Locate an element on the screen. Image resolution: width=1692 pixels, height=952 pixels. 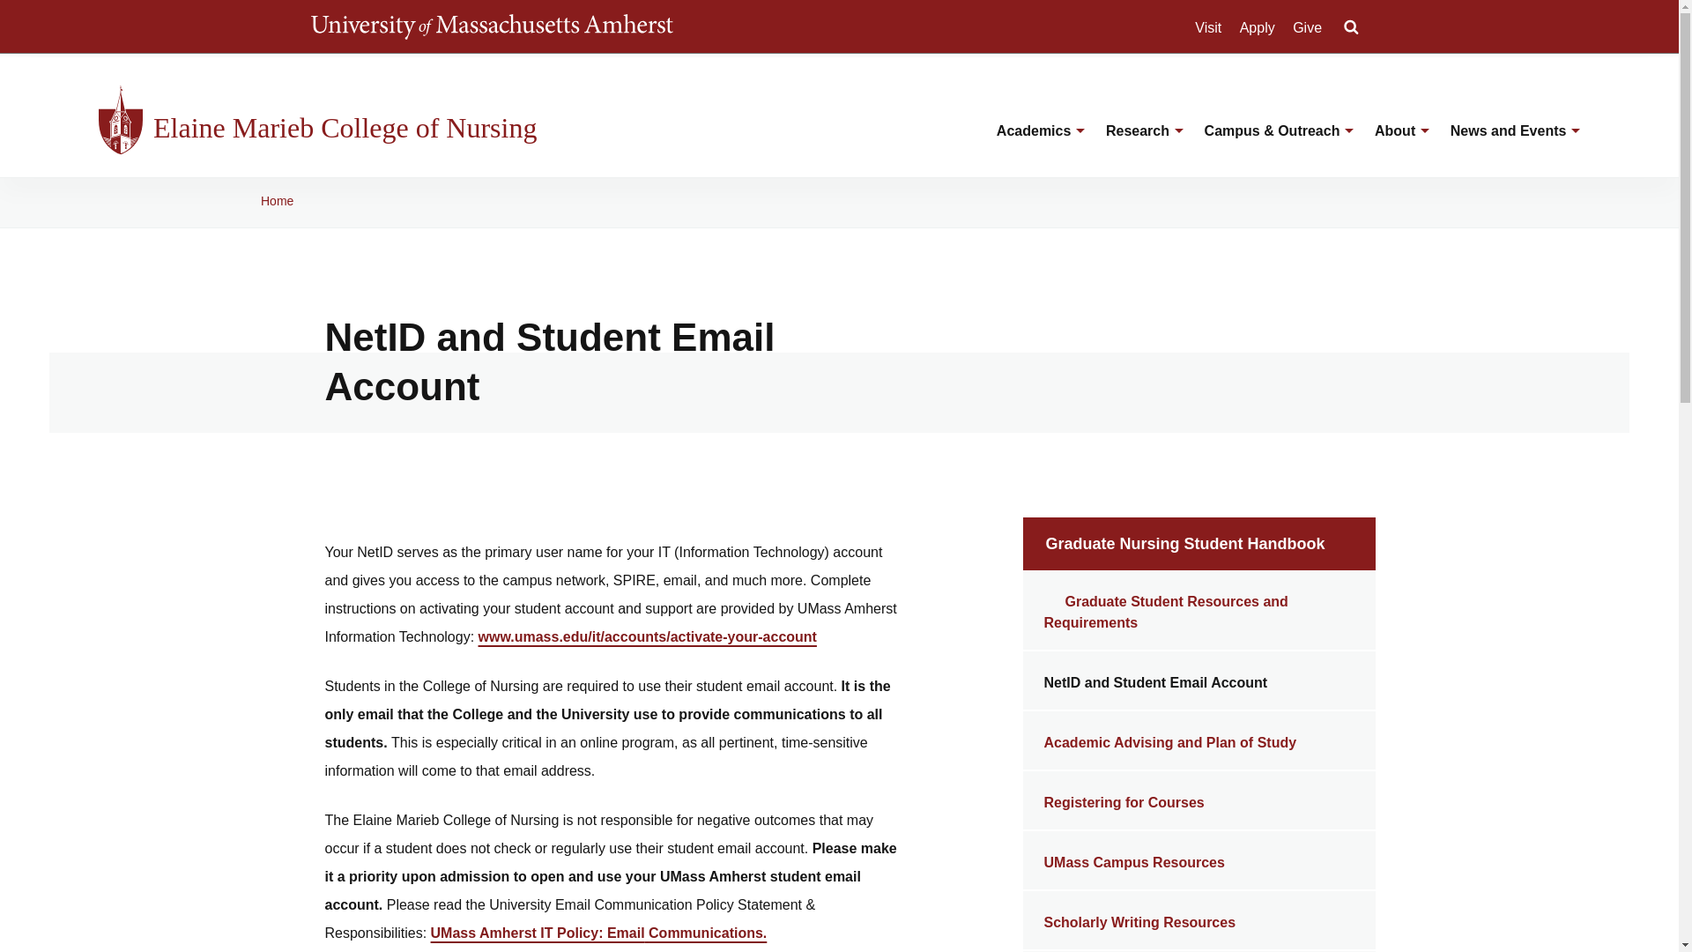
Elaine Marieb College of Nursing is located at coordinates (360, 128).